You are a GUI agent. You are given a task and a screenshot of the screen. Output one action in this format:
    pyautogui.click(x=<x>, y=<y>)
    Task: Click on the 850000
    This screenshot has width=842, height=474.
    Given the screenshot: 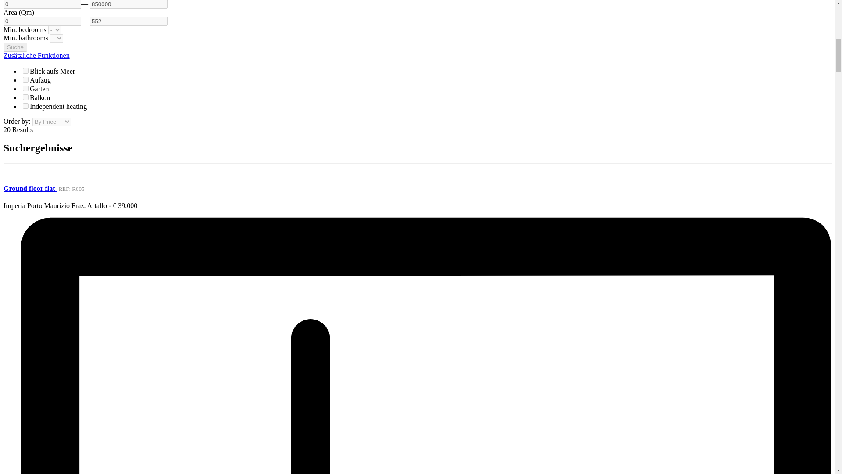 What is the action you would take?
    pyautogui.click(x=129, y=4)
    